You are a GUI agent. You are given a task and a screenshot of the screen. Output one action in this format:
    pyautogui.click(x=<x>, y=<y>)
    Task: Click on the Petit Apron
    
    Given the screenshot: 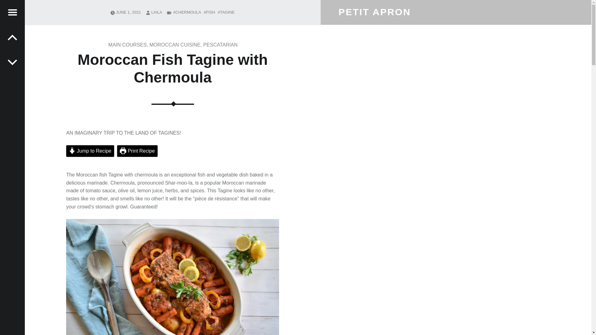 What is the action you would take?
    pyautogui.click(x=374, y=11)
    